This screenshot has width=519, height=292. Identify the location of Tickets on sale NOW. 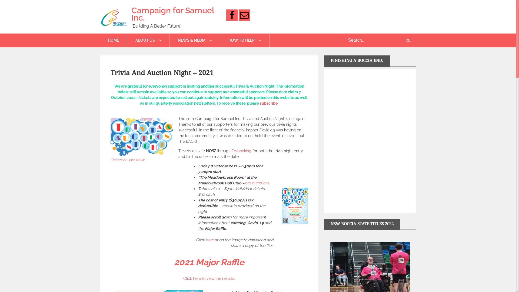
(128, 160).